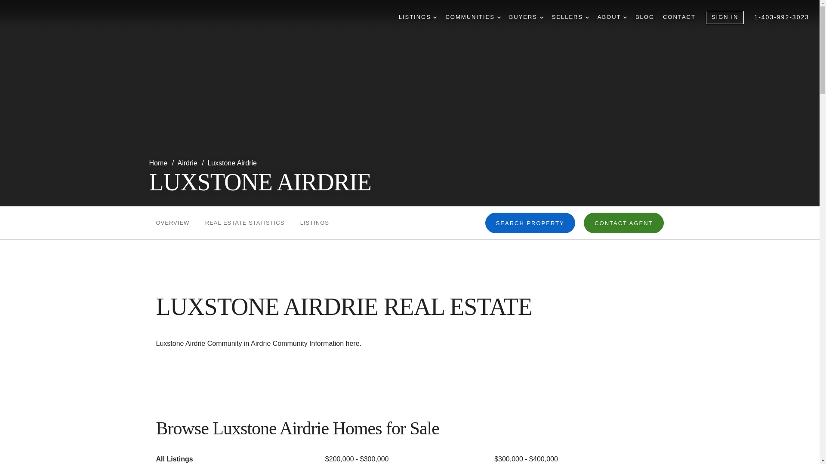 Image resolution: width=826 pixels, height=464 pixels. Describe the element at coordinates (418, 17) in the screenshot. I see `LISTINGS DROPDOWN ARROW` at that location.